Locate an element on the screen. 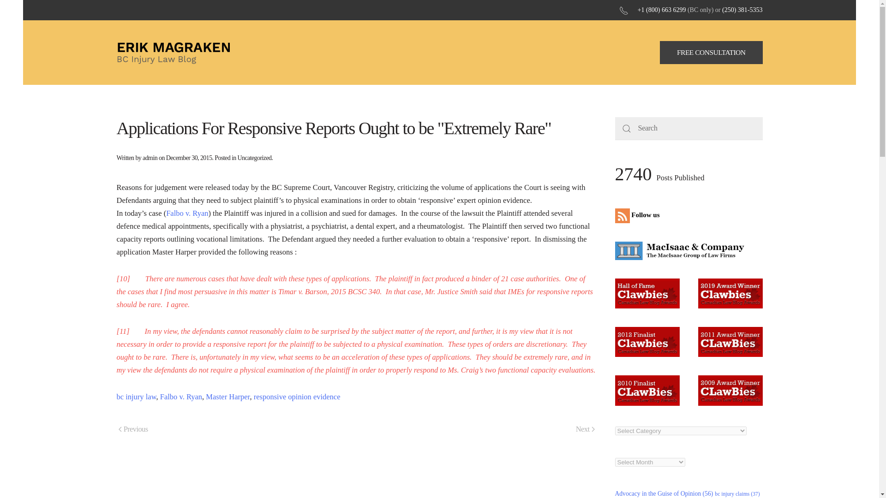 This screenshot has width=886, height=498. Next is located at coordinates (585, 430).